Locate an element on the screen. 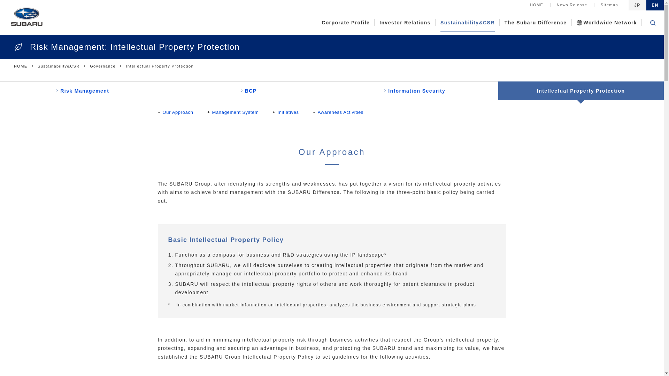  Corporate Profile is located at coordinates (346, 22).